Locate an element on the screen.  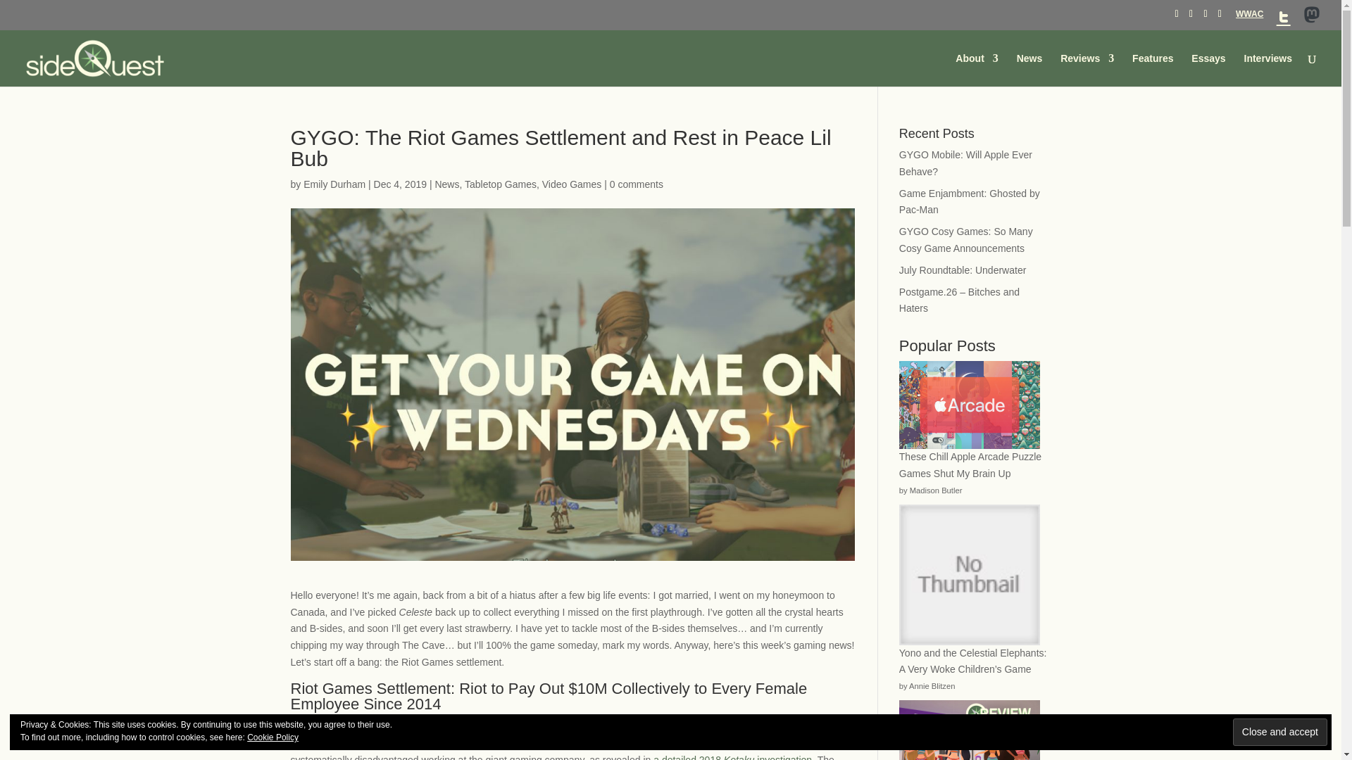
Close and accept is located at coordinates (1280, 732).